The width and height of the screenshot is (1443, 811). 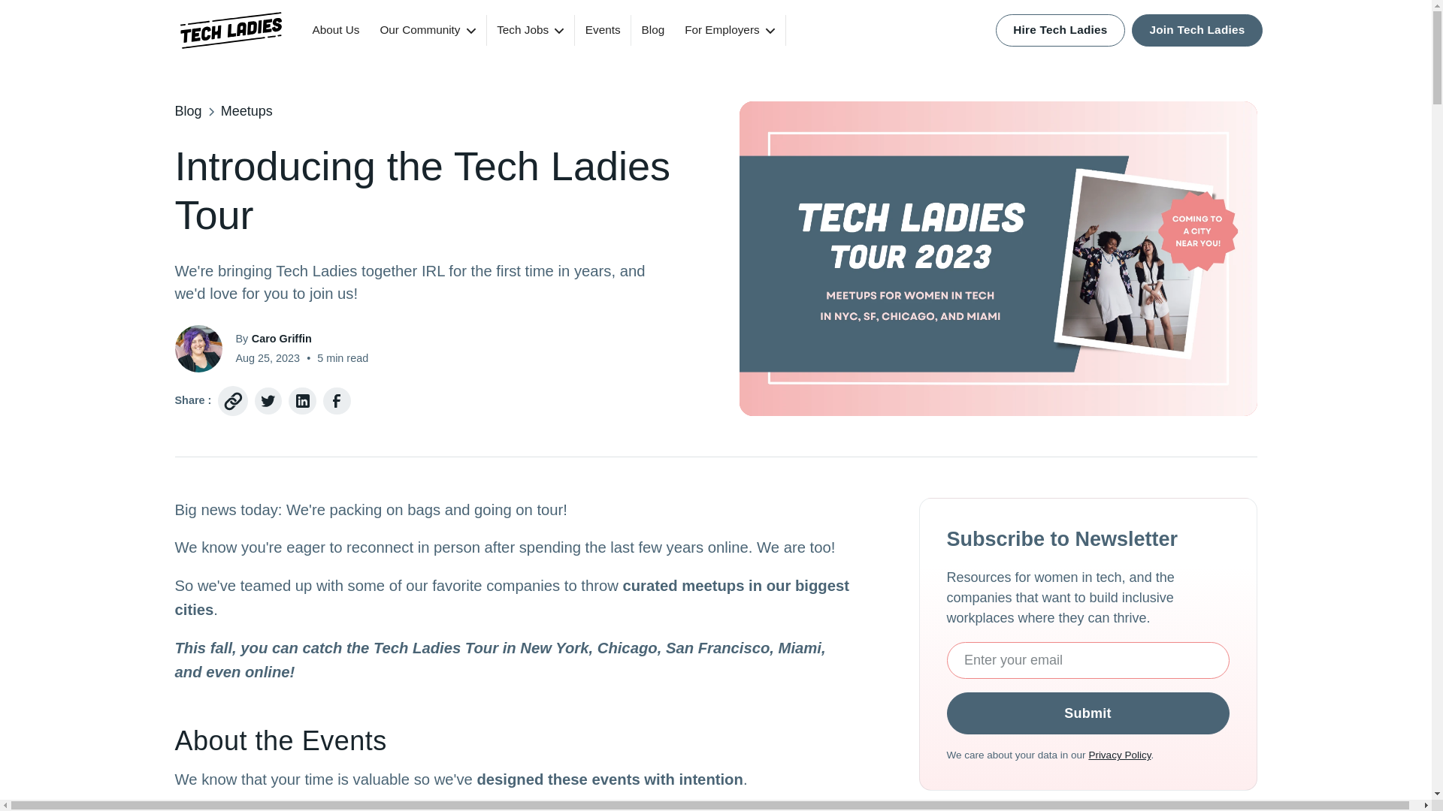 What do you see at coordinates (653, 30) in the screenshot?
I see `Blog` at bounding box center [653, 30].